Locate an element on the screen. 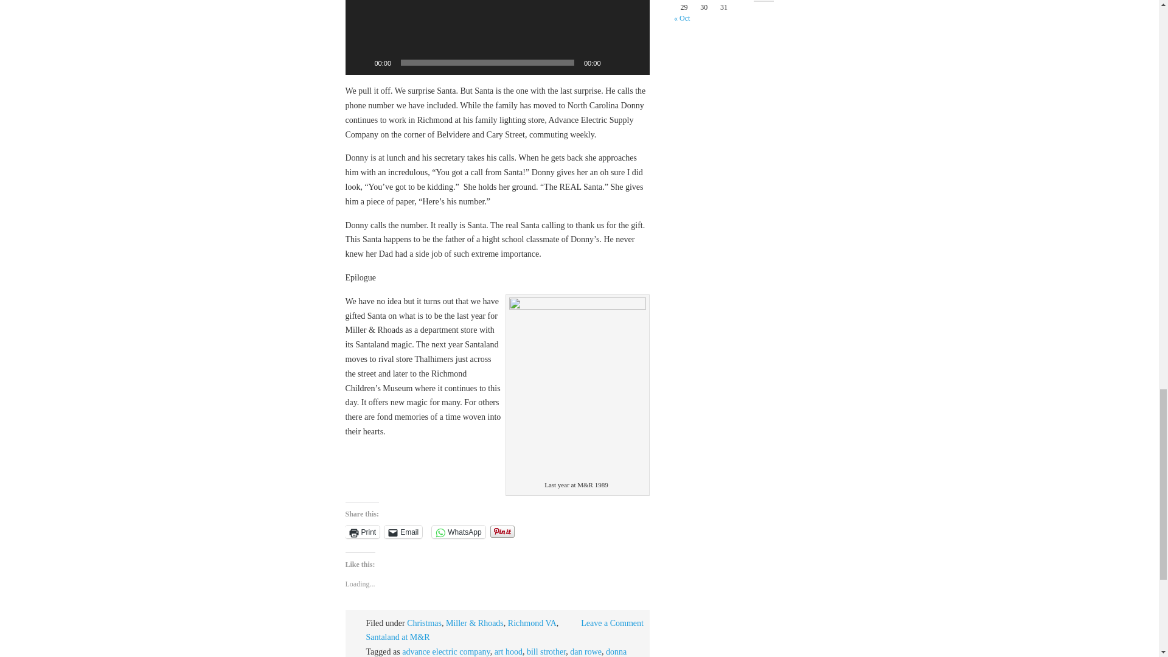  Click to print is located at coordinates (363, 532).